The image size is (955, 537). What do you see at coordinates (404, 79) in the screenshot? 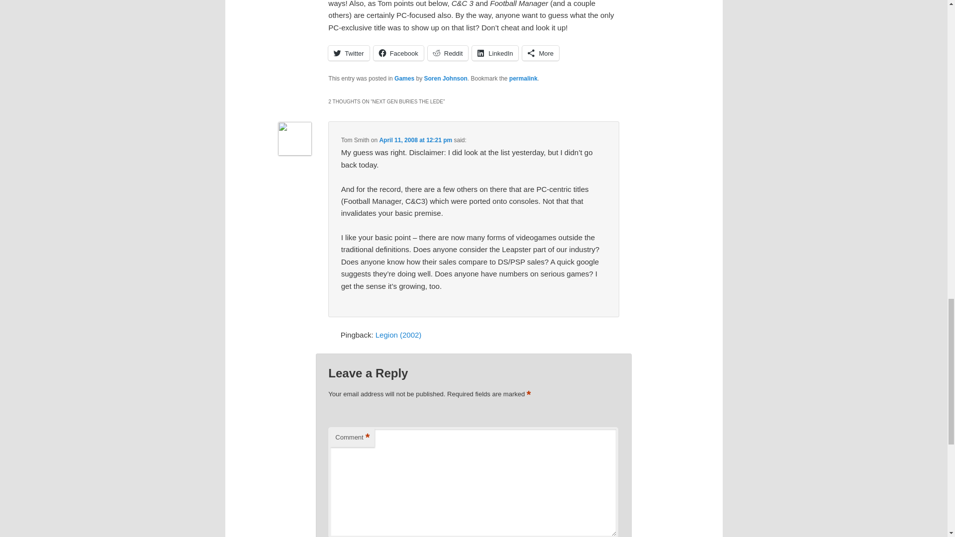
I see `Games` at bounding box center [404, 79].